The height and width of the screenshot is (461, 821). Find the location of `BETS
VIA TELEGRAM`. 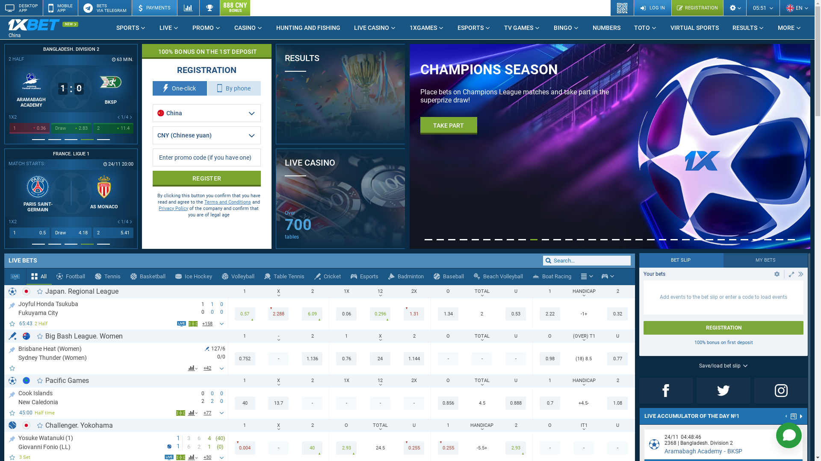

BETS
VIA TELEGRAM is located at coordinates (105, 8).